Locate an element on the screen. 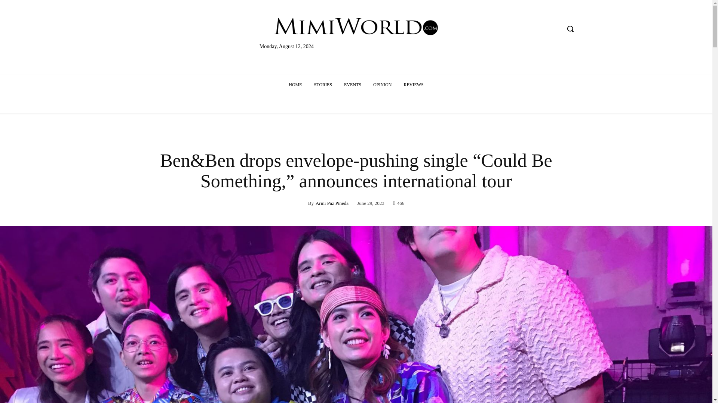 Image resolution: width=718 pixels, height=403 pixels. HOME is located at coordinates (295, 84).